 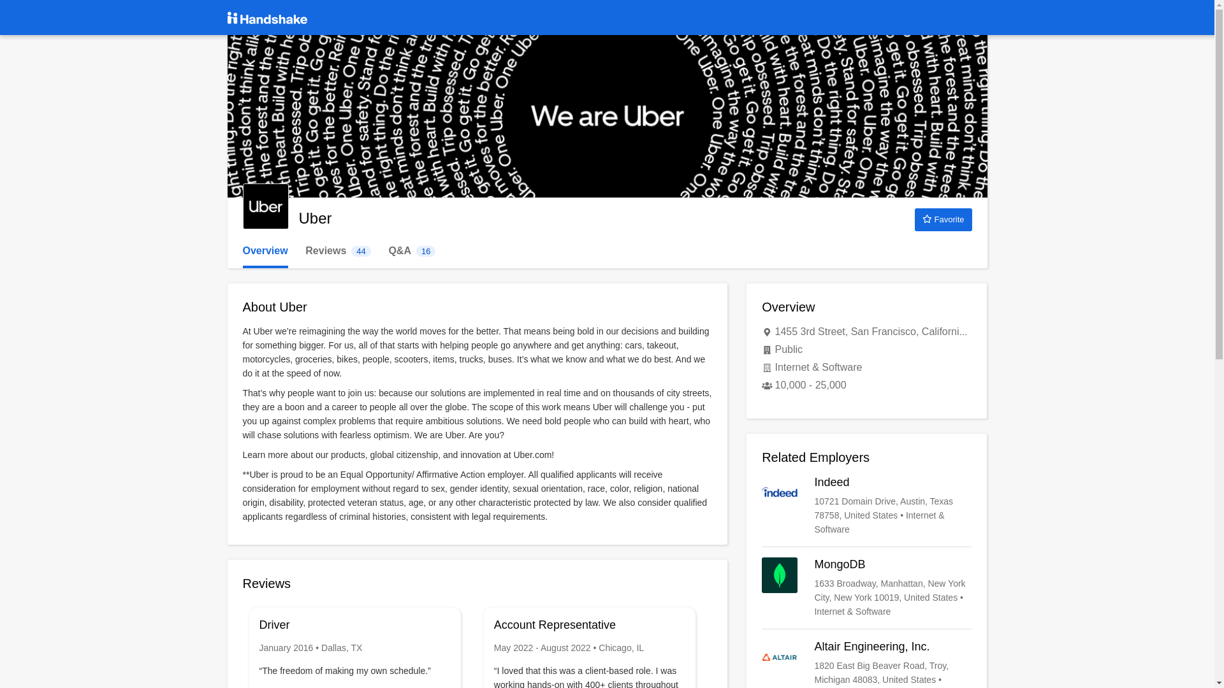 What do you see at coordinates (338, 251) in the screenshot?
I see `Uber` at bounding box center [338, 251].